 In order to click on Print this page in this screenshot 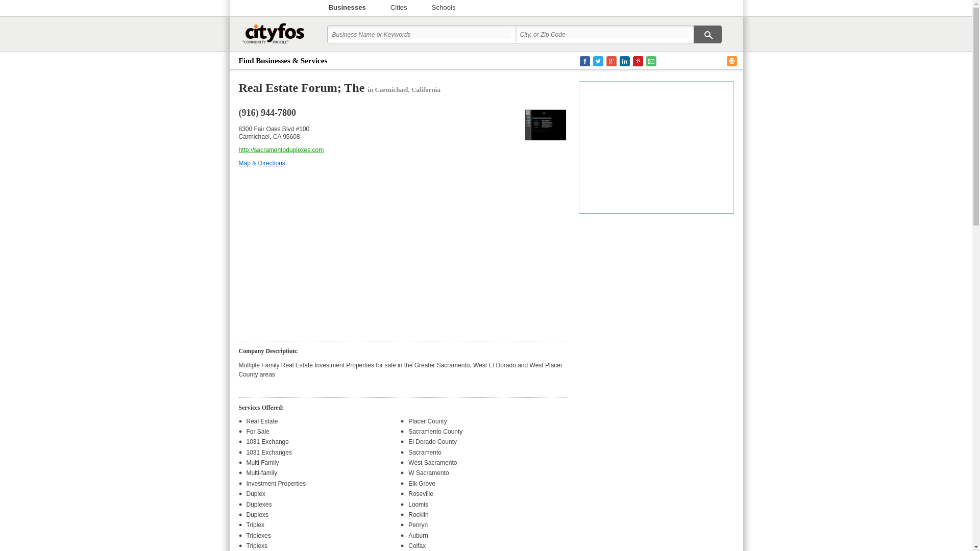, I will do `click(732, 61)`.